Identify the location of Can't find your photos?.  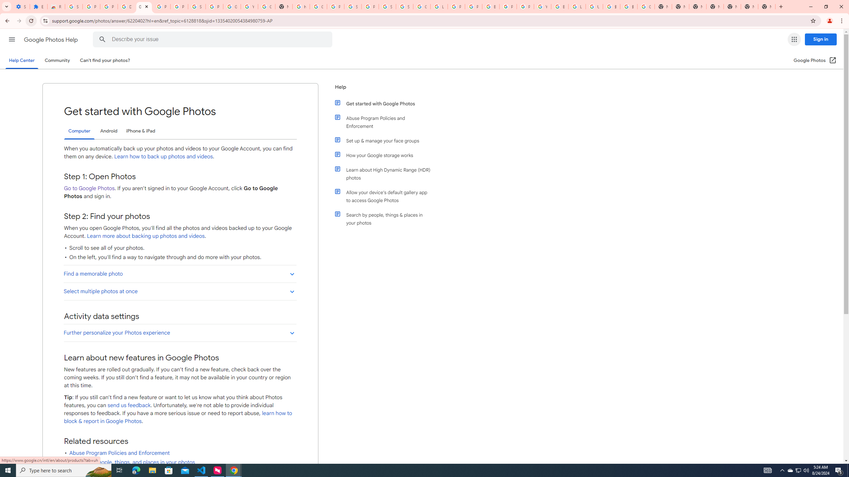
(105, 60).